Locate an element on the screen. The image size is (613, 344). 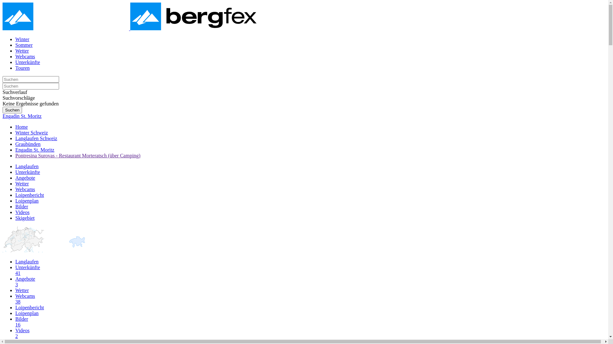
Webcams is located at coordinates (25, 57).